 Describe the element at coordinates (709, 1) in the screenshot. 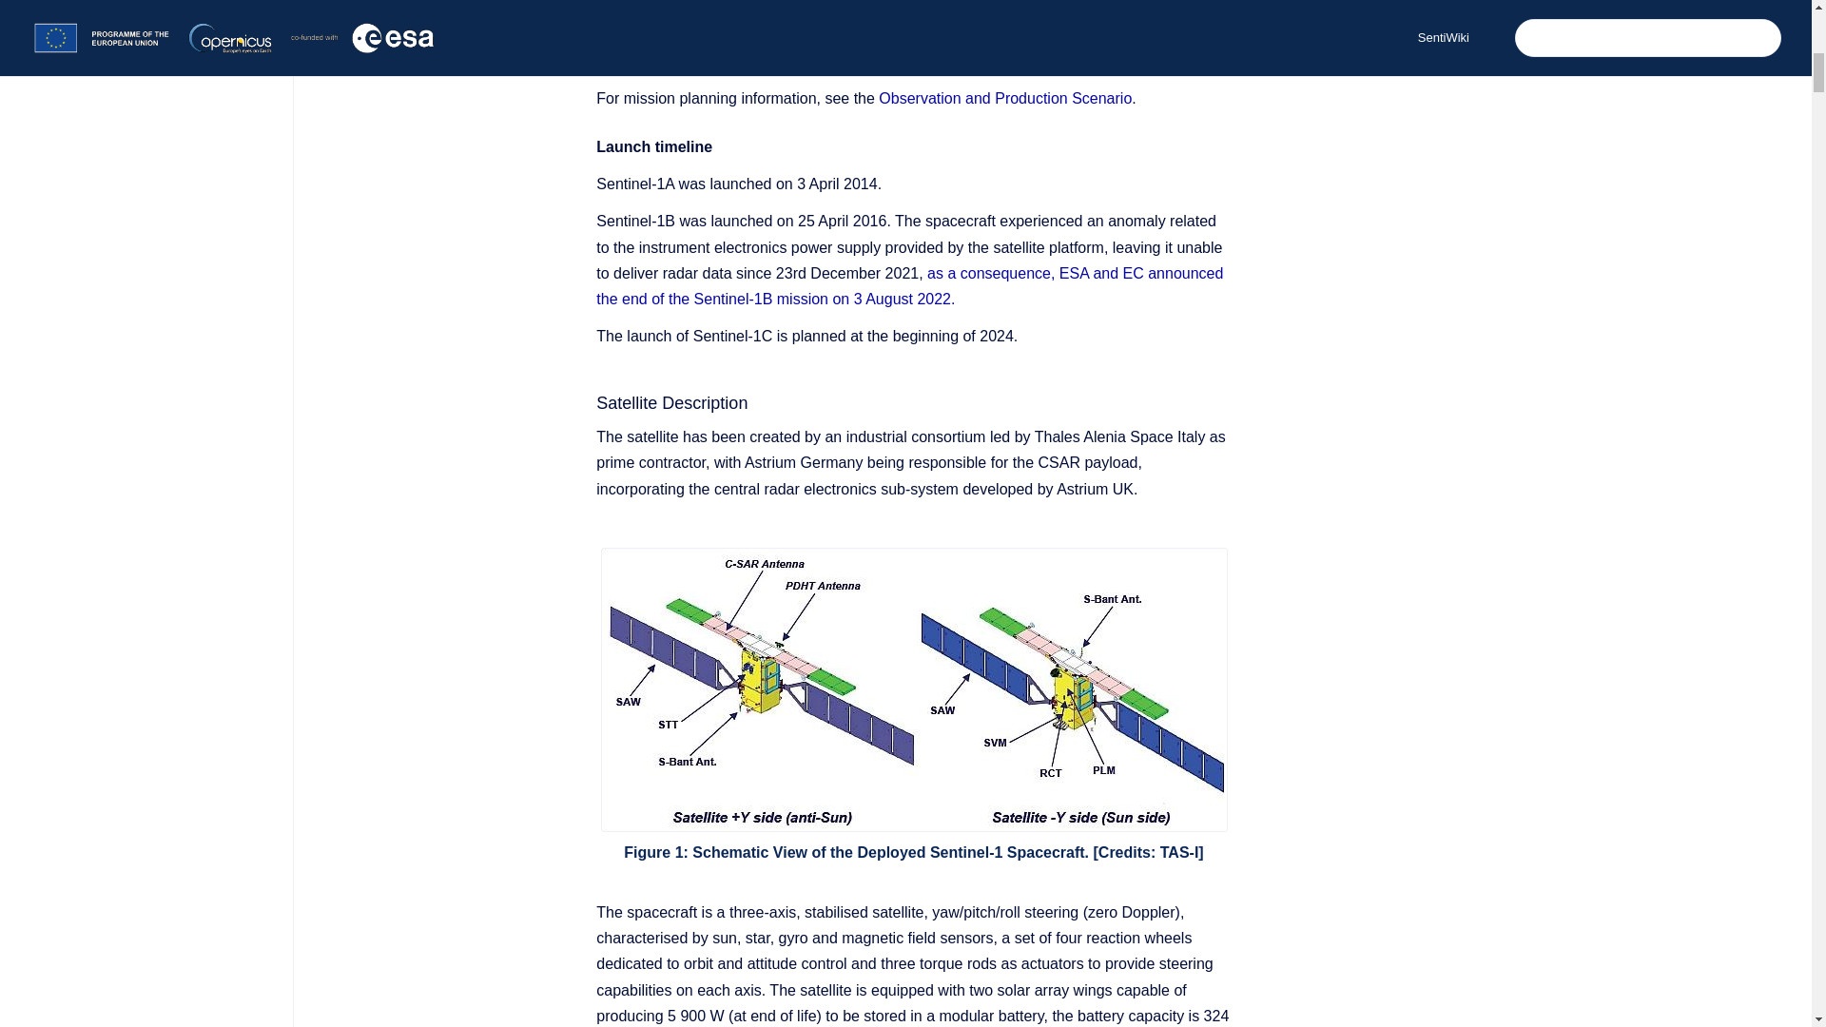

I see `Emergency response` at that location.